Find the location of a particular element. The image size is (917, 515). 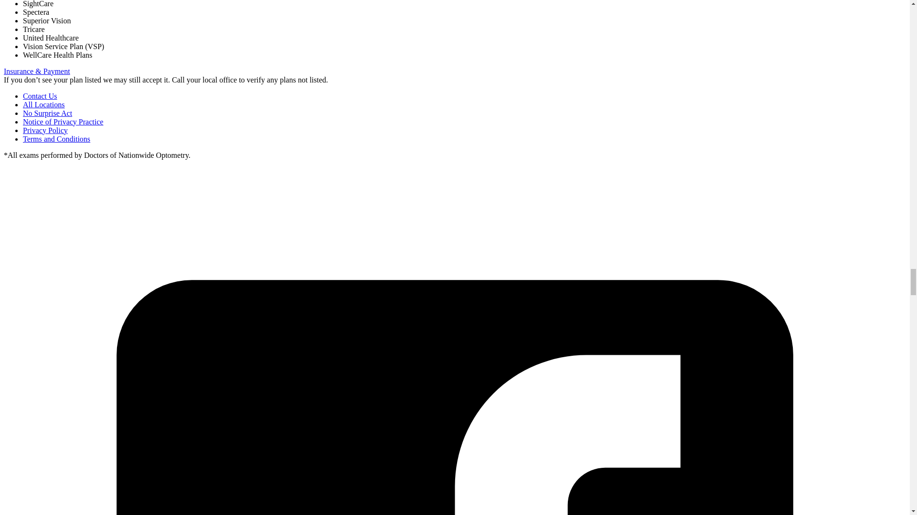

All Locations is located at coordinates (44, 104).